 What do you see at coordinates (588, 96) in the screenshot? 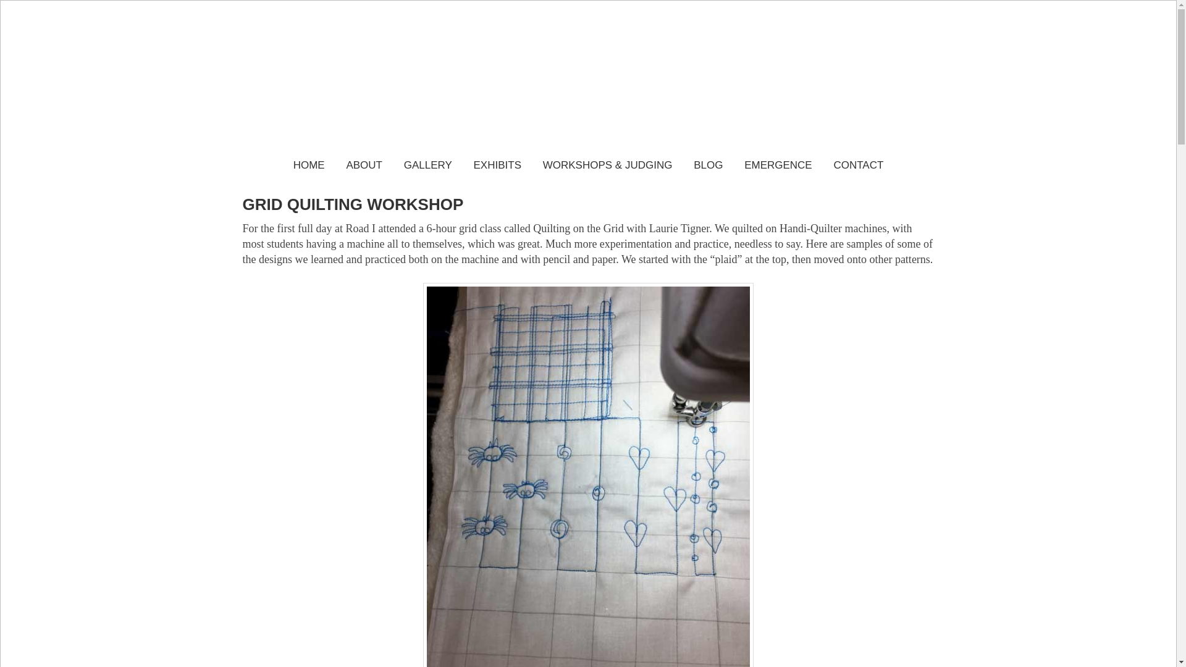
I see `Kathie Kerler` at bounding box center [588, 96].